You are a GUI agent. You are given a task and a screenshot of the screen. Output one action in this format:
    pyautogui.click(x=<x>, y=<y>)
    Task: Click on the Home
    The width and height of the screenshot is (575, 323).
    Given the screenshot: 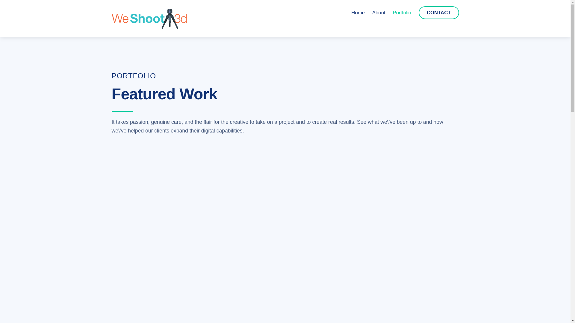 What is the action you would take?
    pyautogui.click(x=438, y=13)
    